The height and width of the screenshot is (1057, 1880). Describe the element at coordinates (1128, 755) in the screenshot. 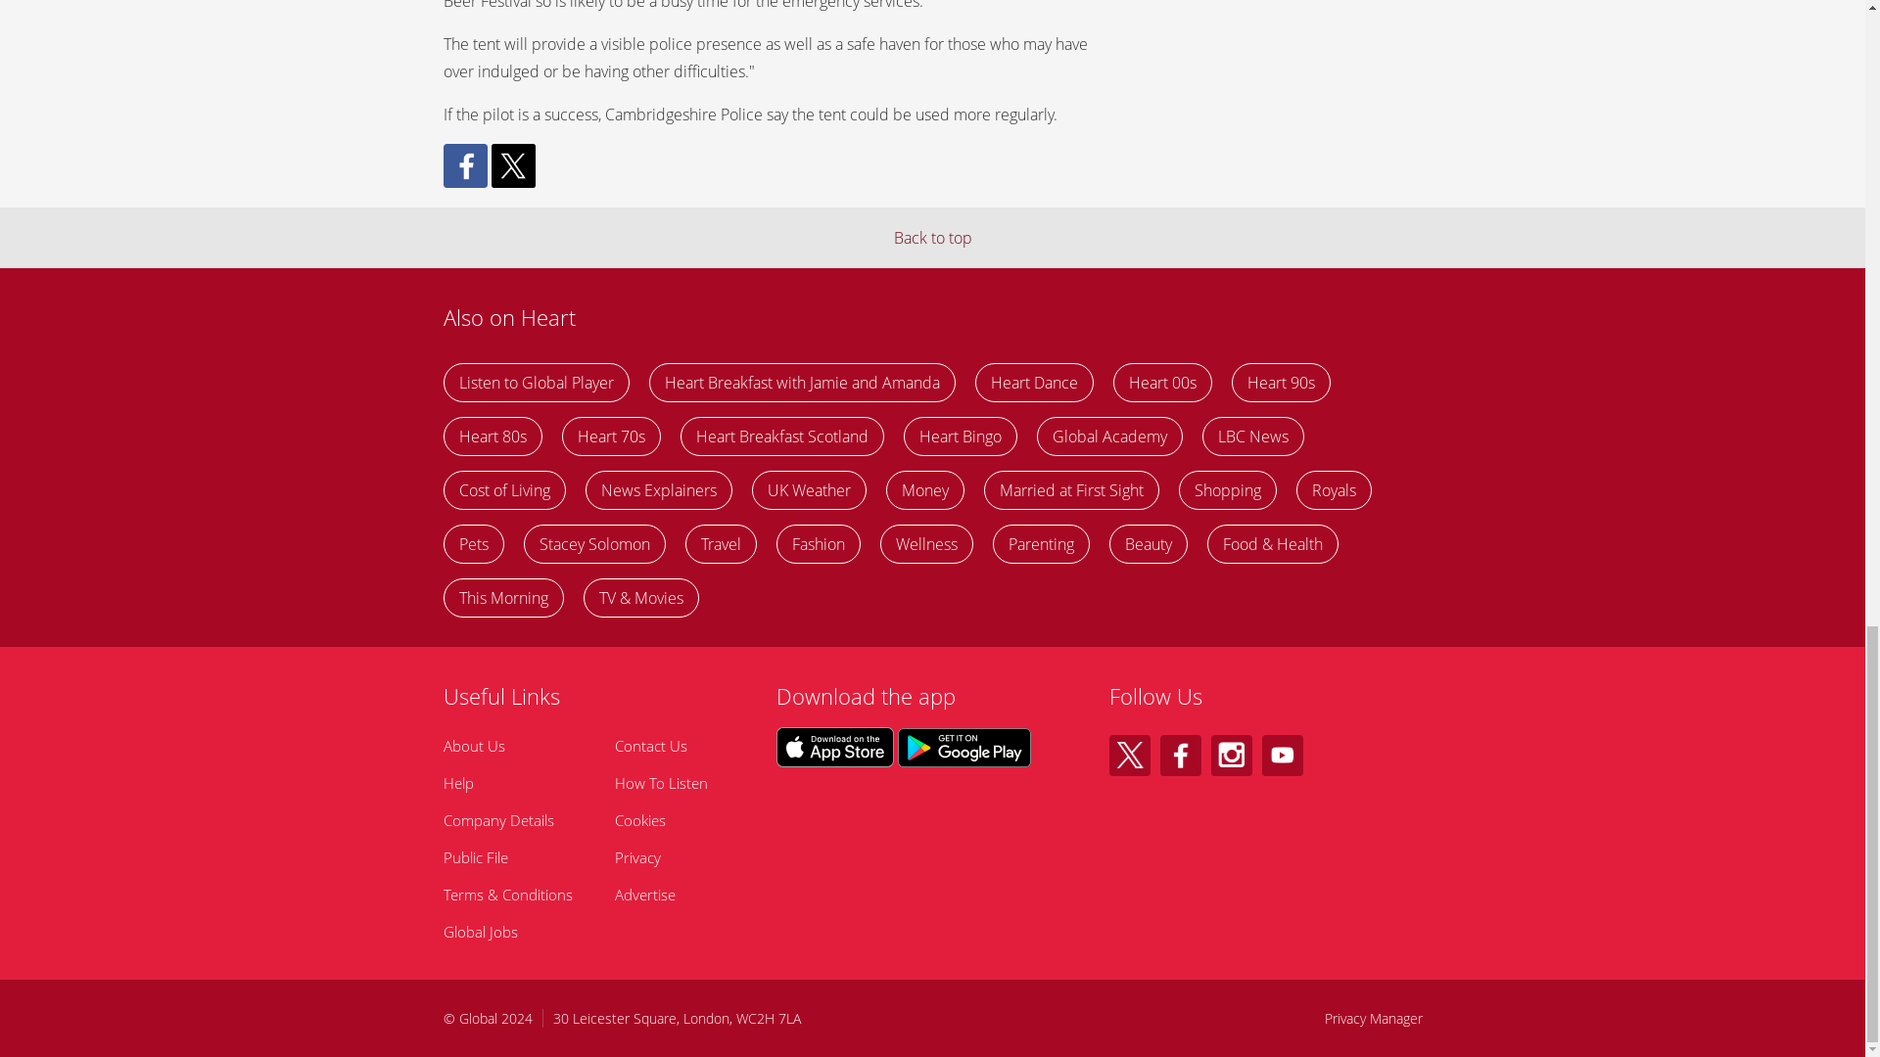

I see `Follow Heart on X` at that location.